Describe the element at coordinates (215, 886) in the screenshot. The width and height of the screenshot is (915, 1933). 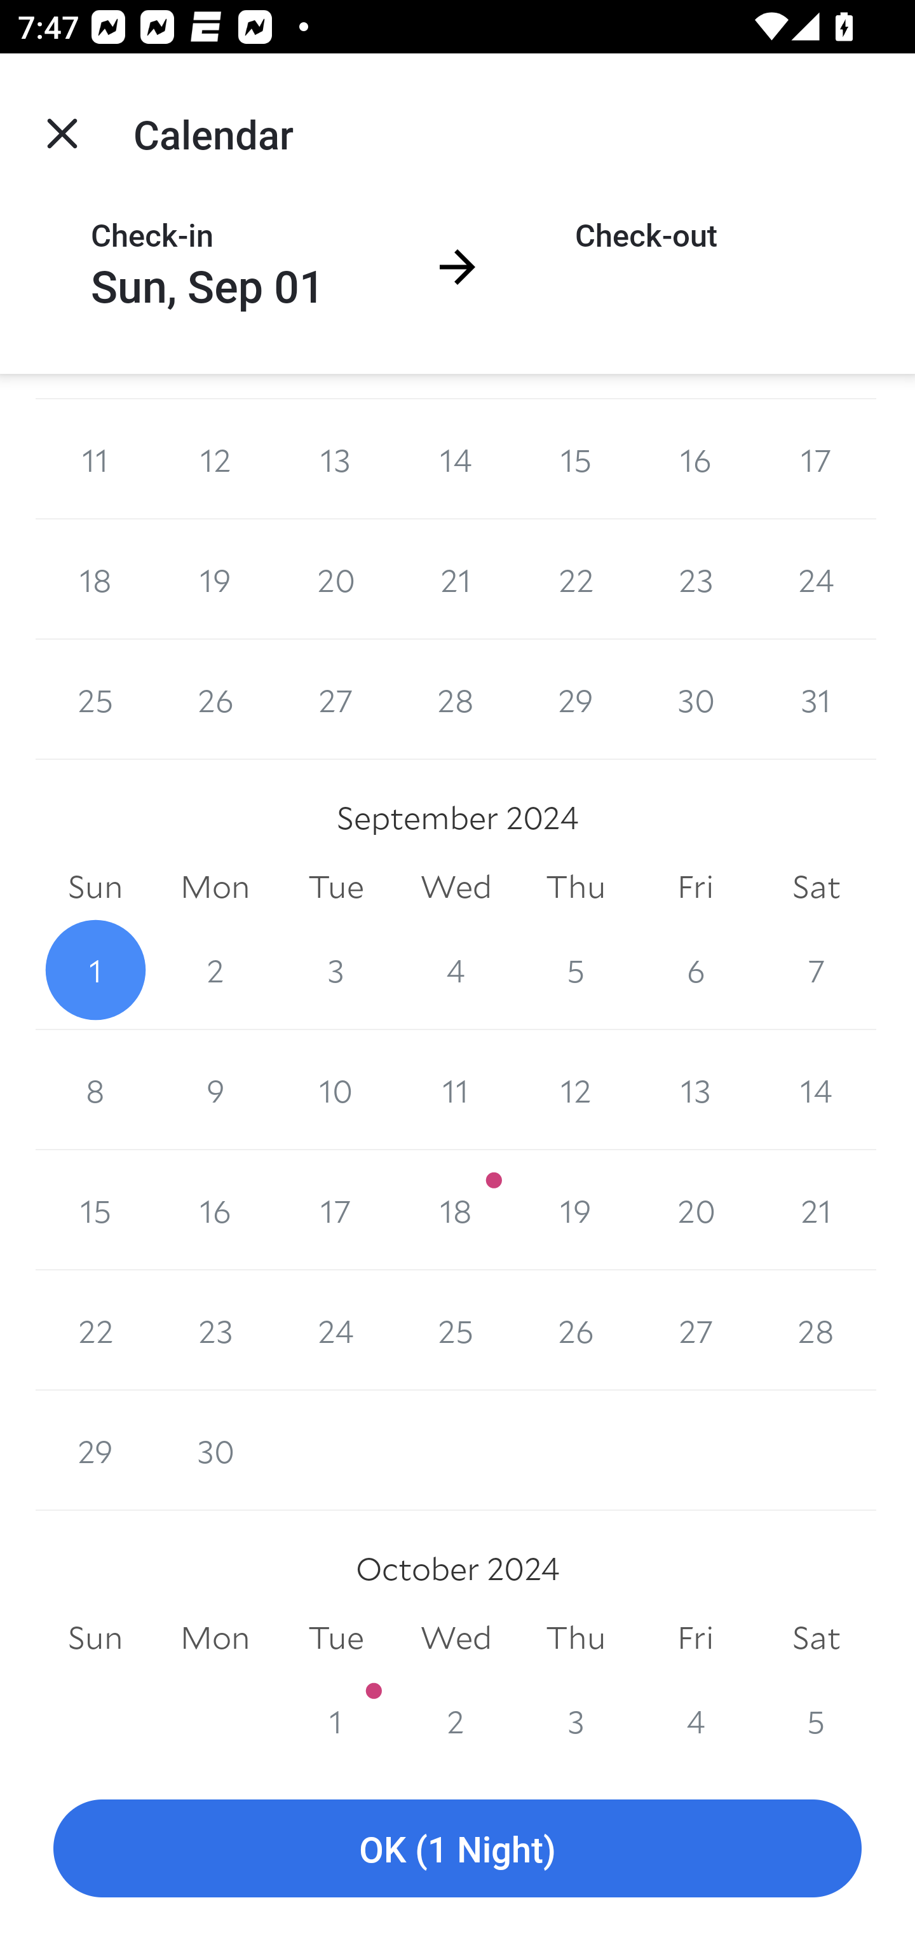
I see `Mon` at that location.